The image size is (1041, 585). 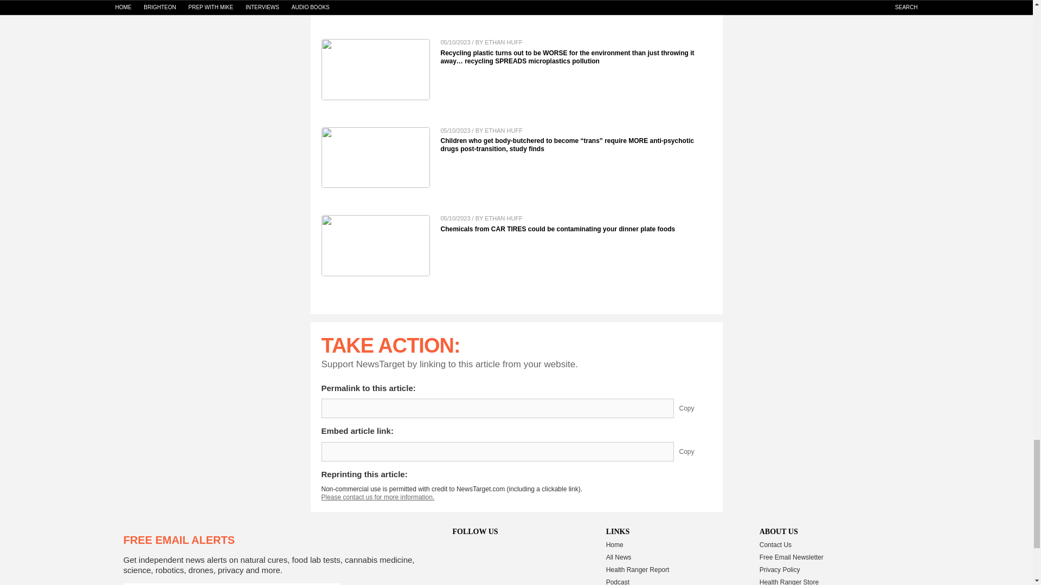 What do you see at coordinates (695, 408) in the screenshot?
I see `Copy Permalink` at bounding box center [695, 408].